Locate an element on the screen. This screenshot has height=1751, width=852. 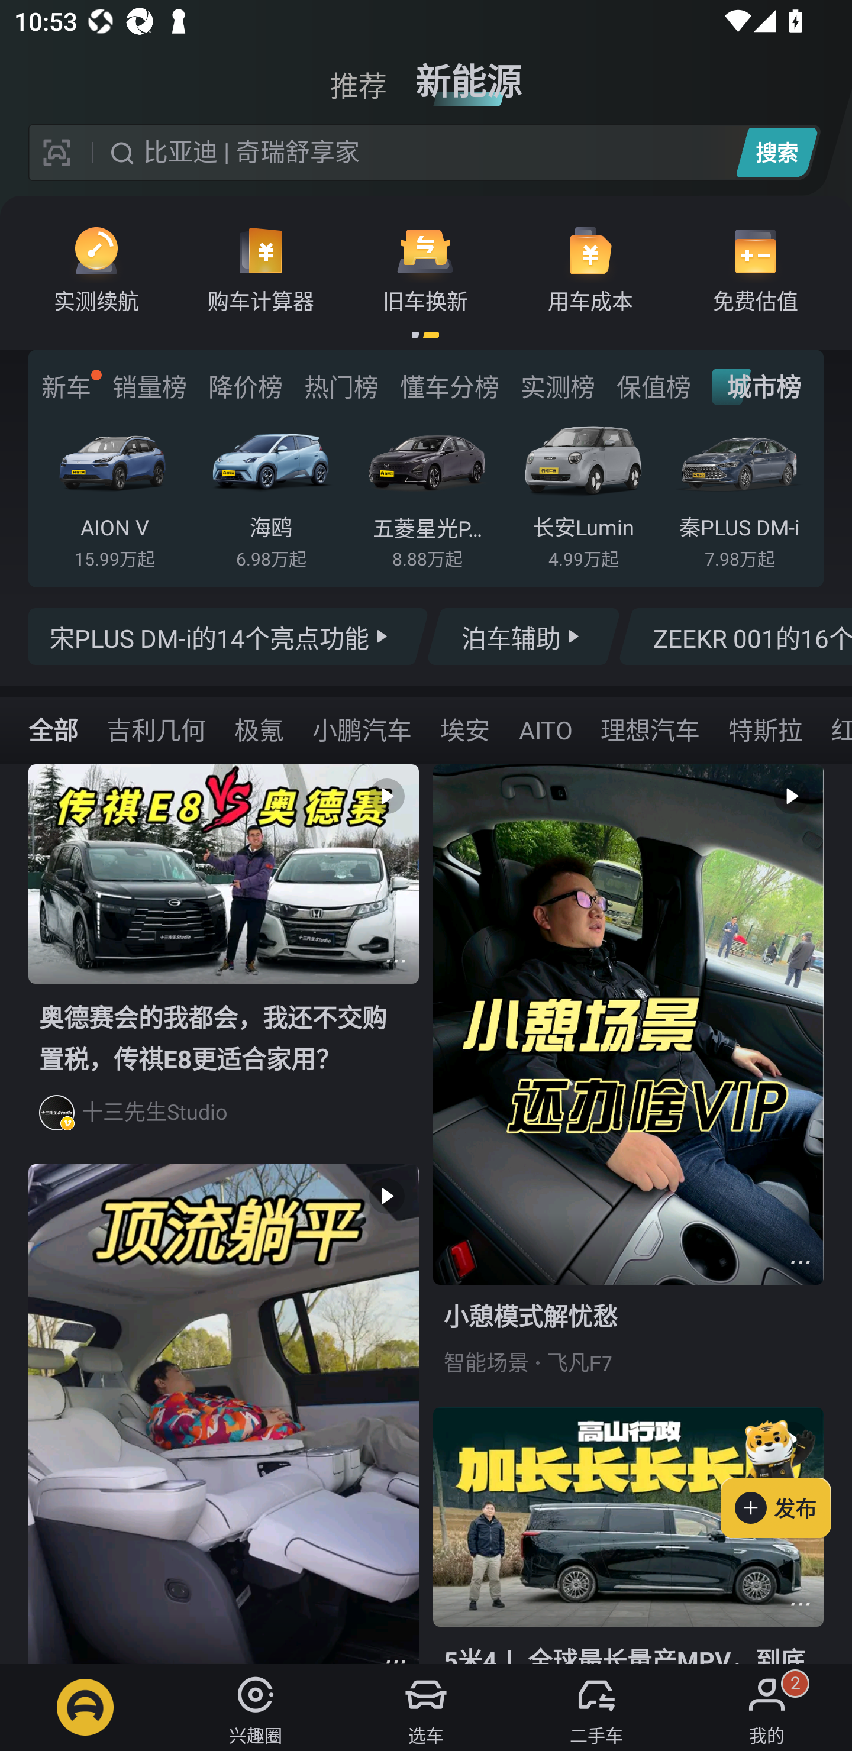
发布 is located at coordinates (786, 1475).